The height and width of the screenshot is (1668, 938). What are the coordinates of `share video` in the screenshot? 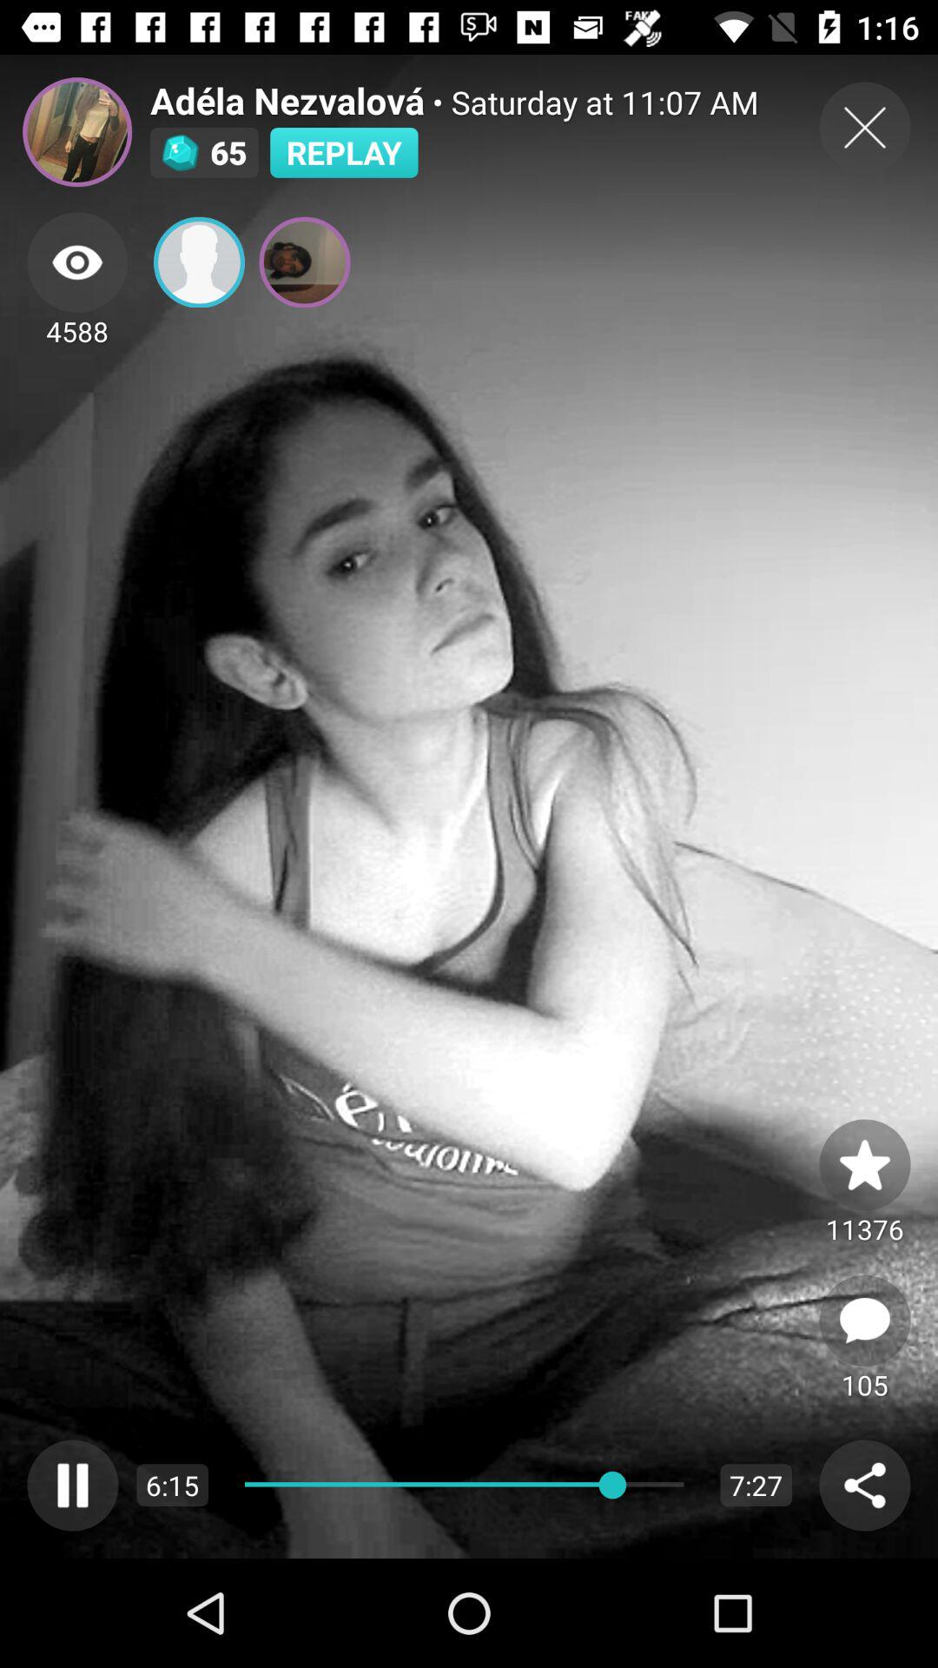 It's located at (865, 1486).